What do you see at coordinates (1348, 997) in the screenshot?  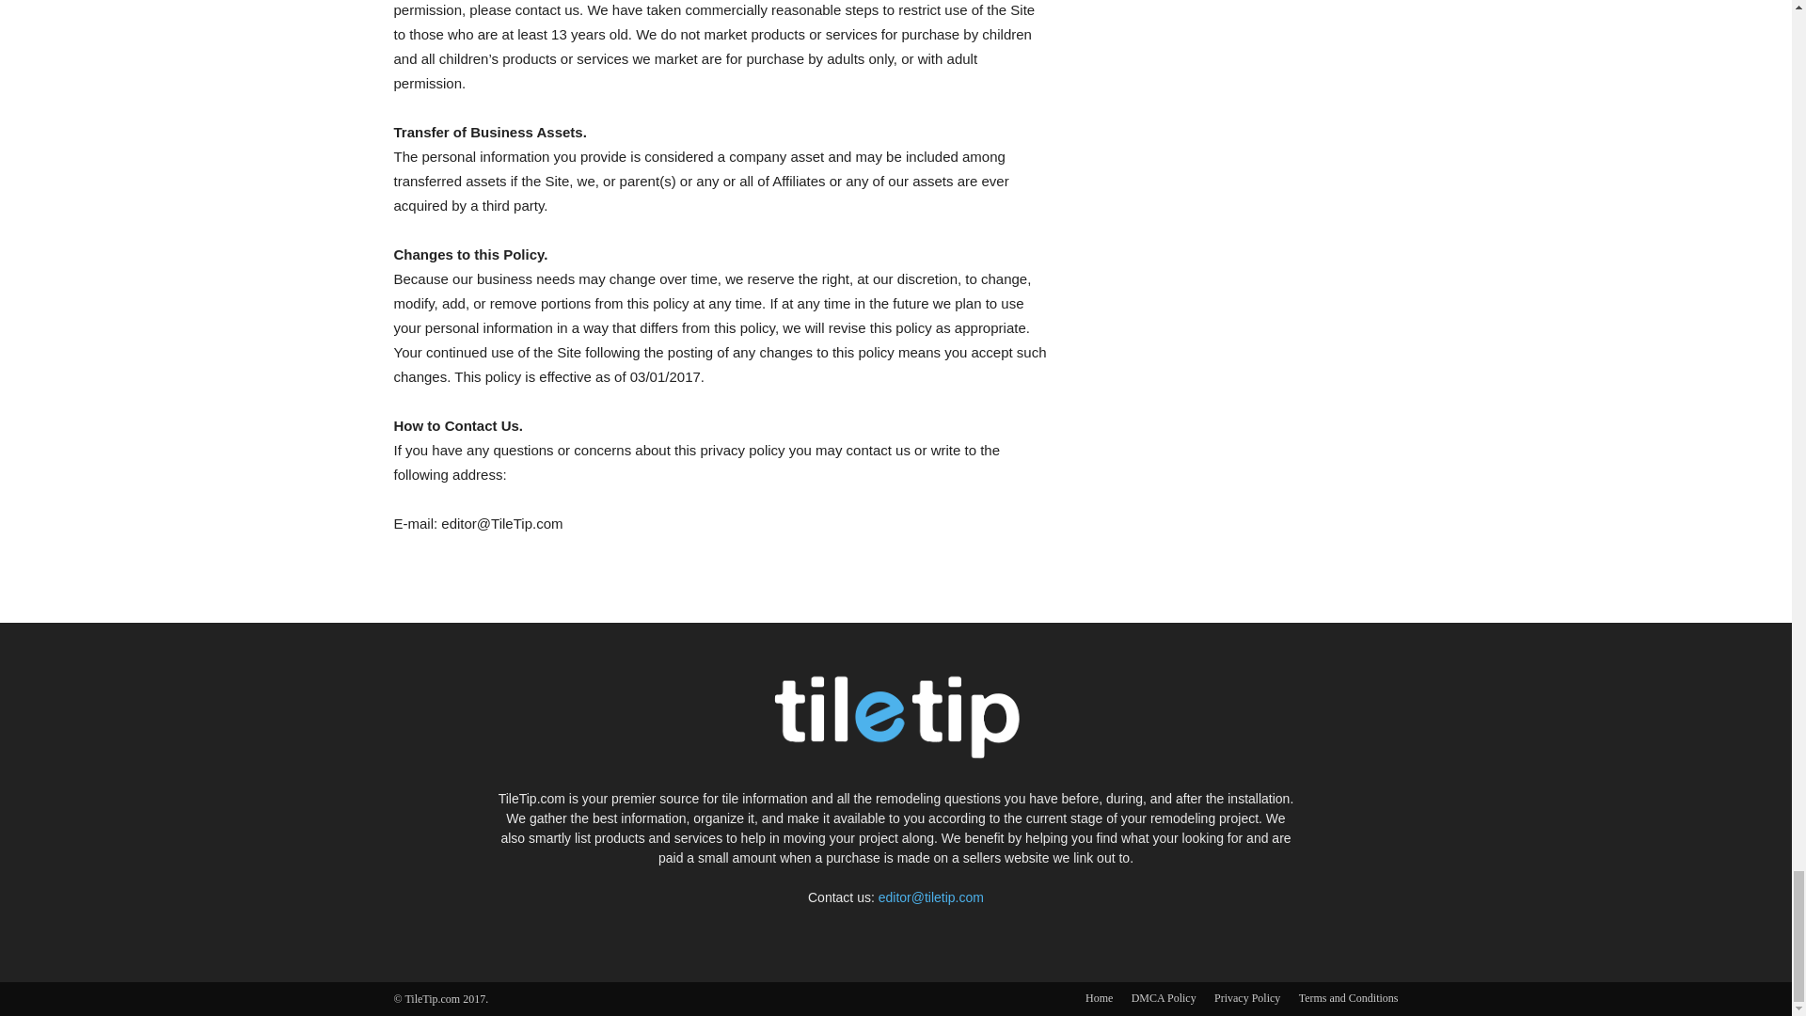 I see `Terms and Conditions` at bounding box center [1348, 997].